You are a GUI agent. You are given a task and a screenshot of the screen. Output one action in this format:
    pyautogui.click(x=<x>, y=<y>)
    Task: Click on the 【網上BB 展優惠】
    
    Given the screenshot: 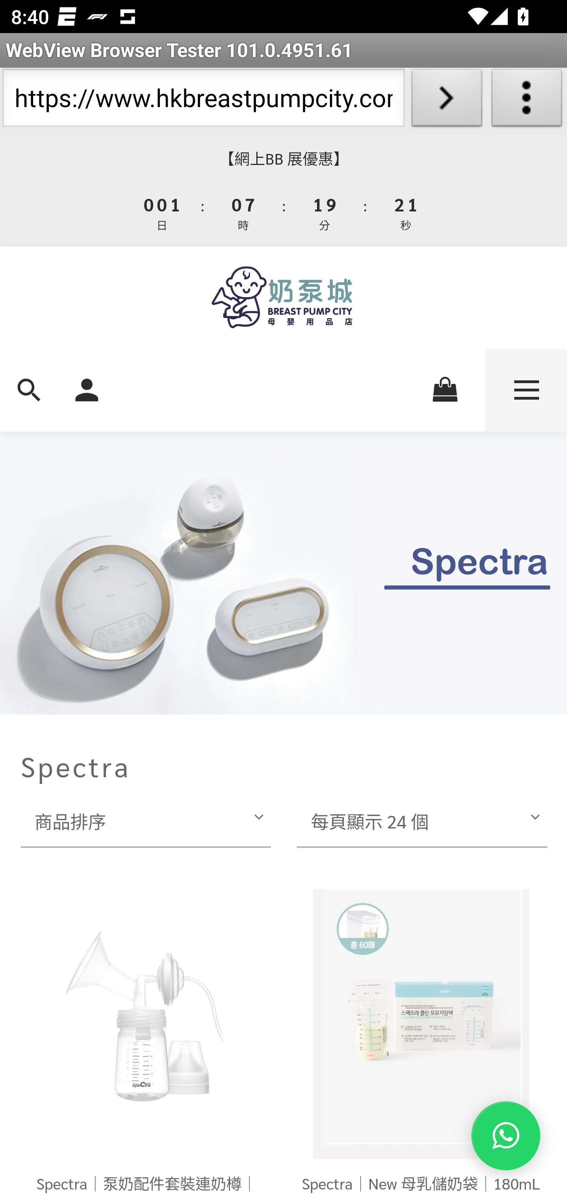 What is the action you would take?
    pyautogui.click(x=283, y=159)
    